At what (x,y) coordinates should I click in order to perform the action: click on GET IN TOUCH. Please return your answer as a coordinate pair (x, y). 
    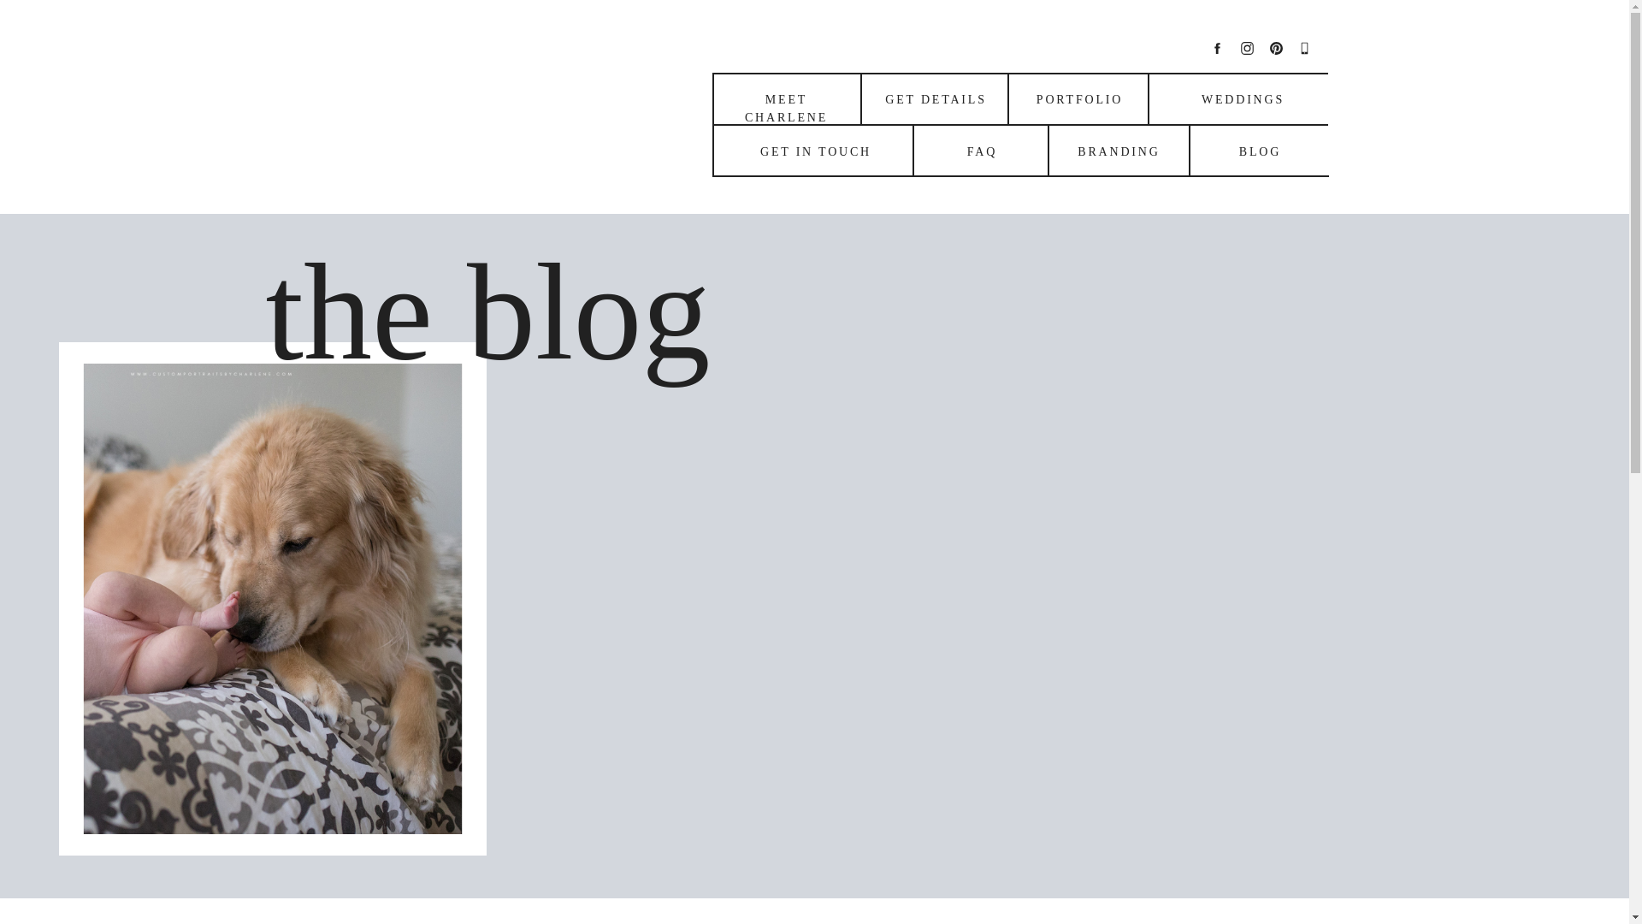
    Looking at the image, I should click on (816, 151).